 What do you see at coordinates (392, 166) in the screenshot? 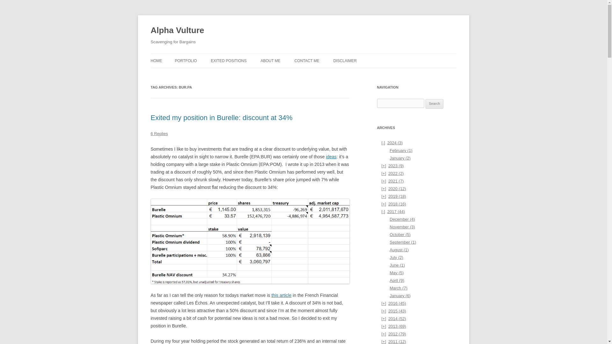
I see `2023` at bounding box center [392, 166].